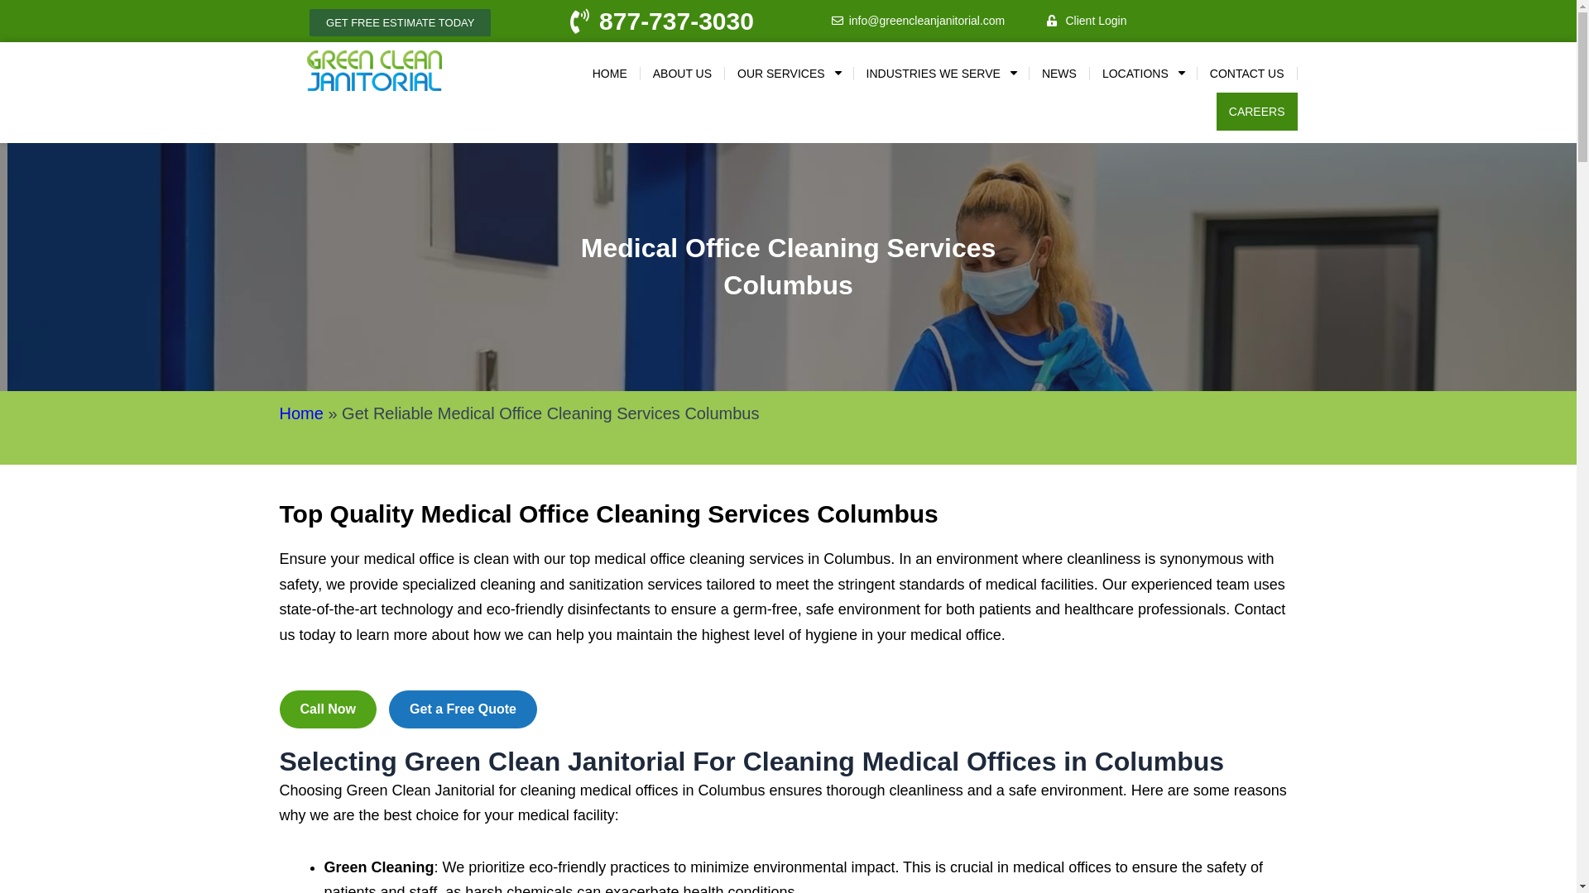 The height and width of the screenshot is (893, 1589). What do you see at coordinates (401, 21) in the screenshot?
I see `GET FREE ESTIMATE TODAY` at bounding box center [401, 21].